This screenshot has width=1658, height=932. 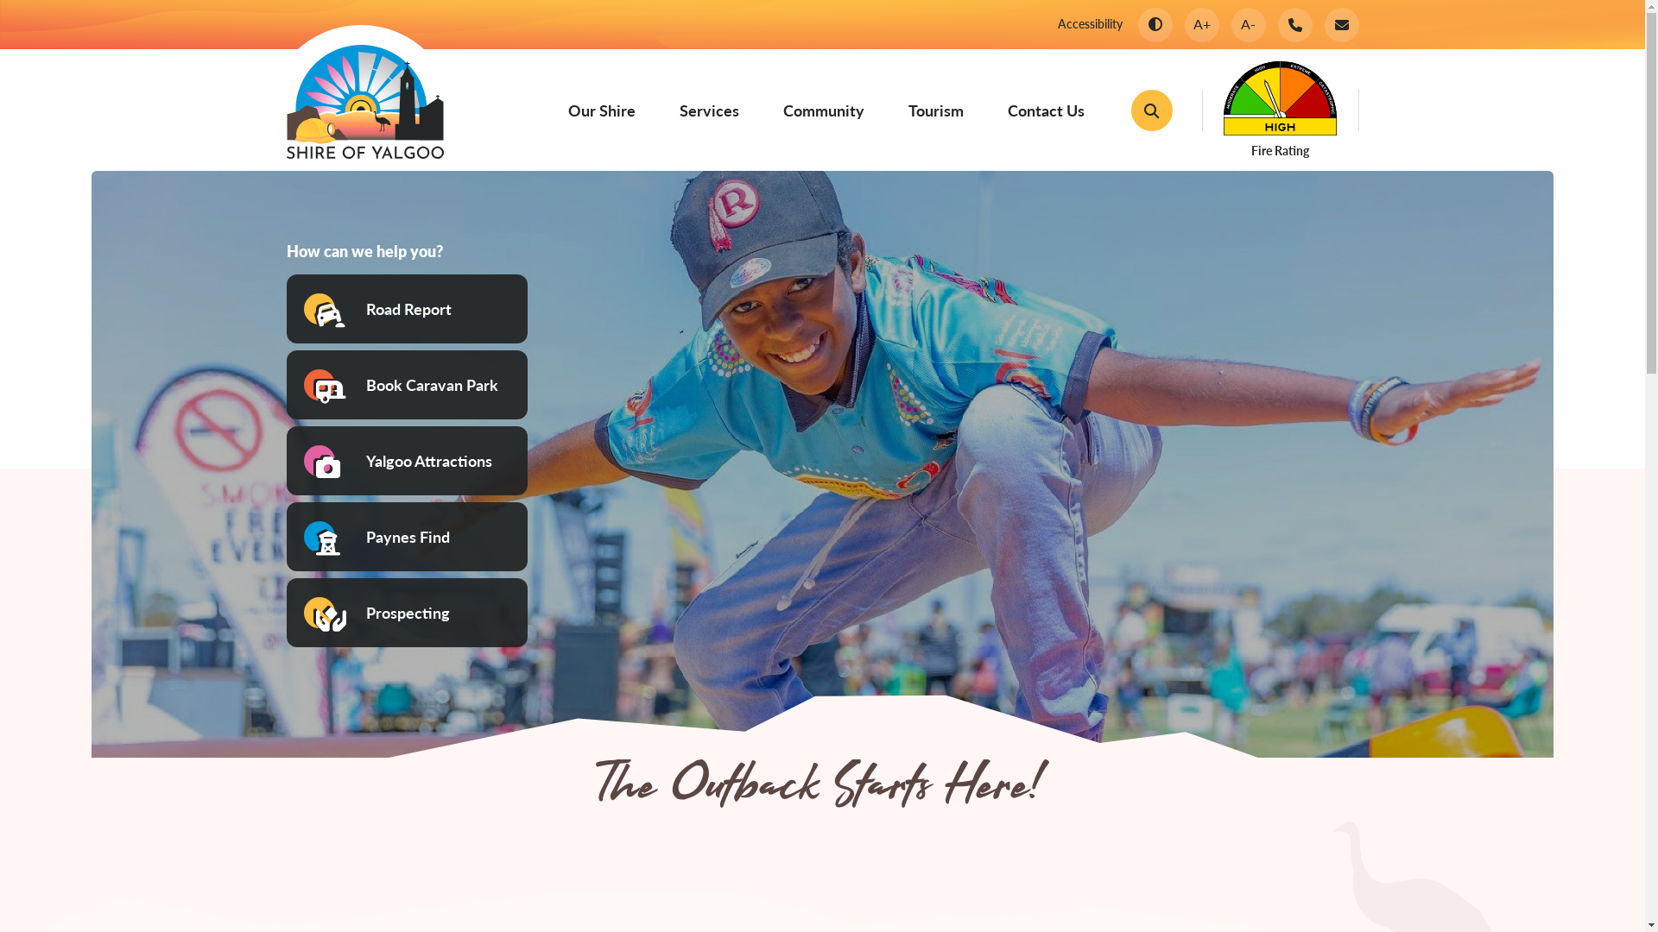 I want to click on Our Shire, so click(x=602, y=110).